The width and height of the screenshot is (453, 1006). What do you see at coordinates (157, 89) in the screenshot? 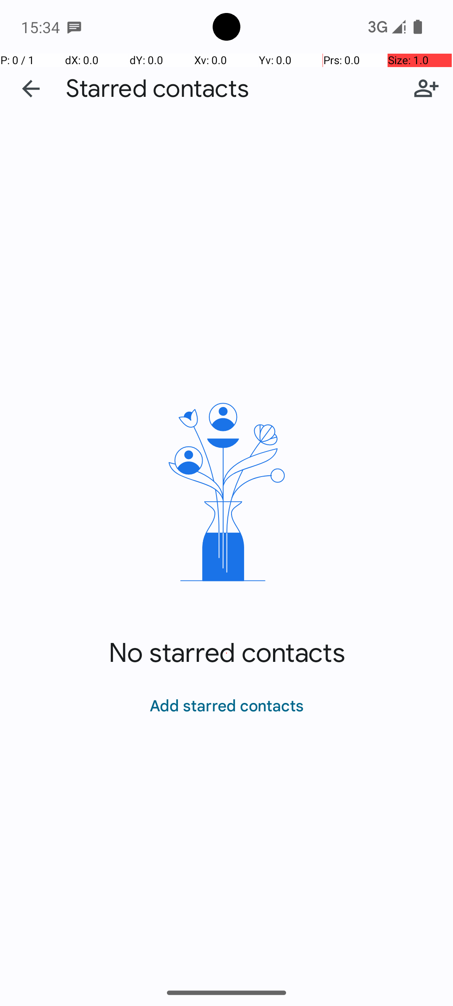
I see `Starred contacts` at bounding box center [157, 89].